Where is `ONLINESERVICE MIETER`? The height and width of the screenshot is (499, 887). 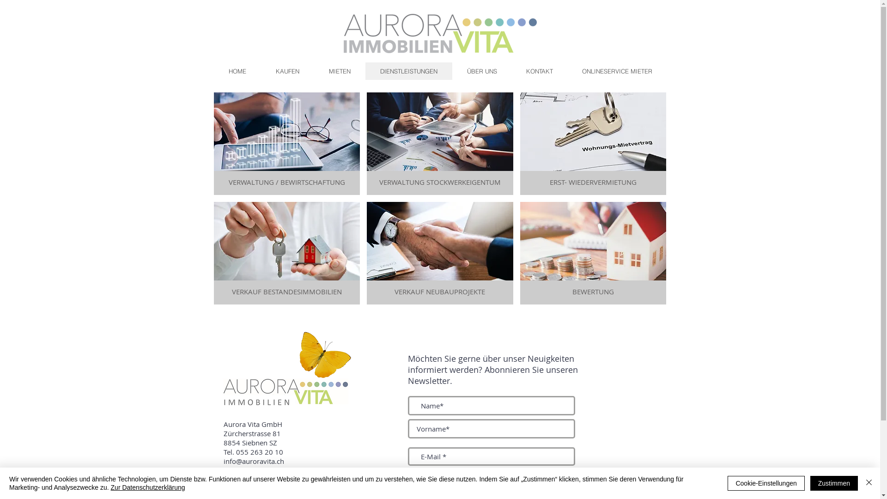
ONLINESERVICE MIETER is located at coordinates (617, 71).